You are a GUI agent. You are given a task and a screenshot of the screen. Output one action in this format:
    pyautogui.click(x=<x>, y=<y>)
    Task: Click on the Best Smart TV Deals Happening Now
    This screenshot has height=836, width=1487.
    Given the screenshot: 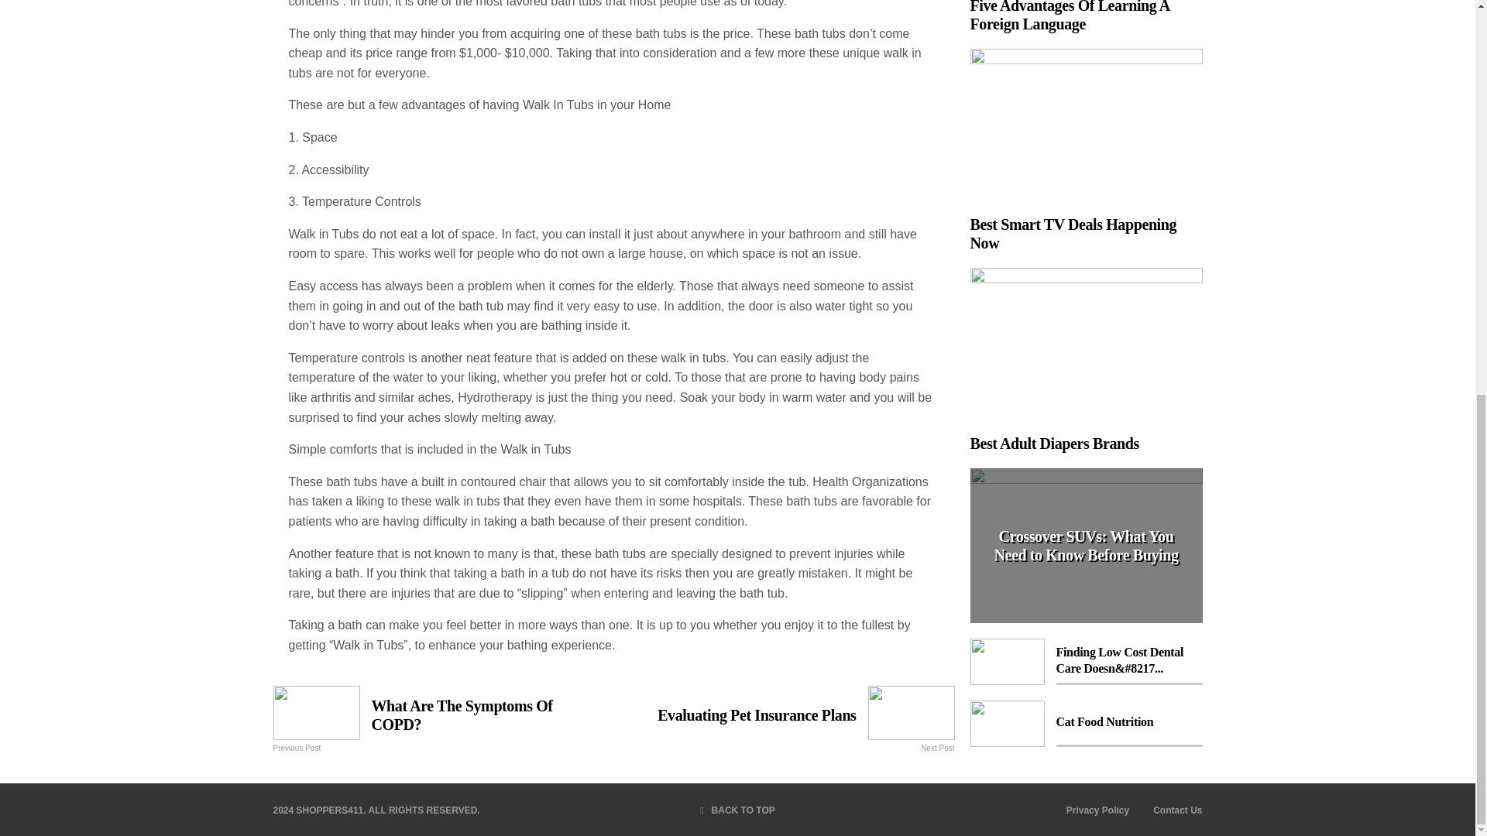 What is the action you would take?
    pyautogui.click(x=1085, y=150)
    